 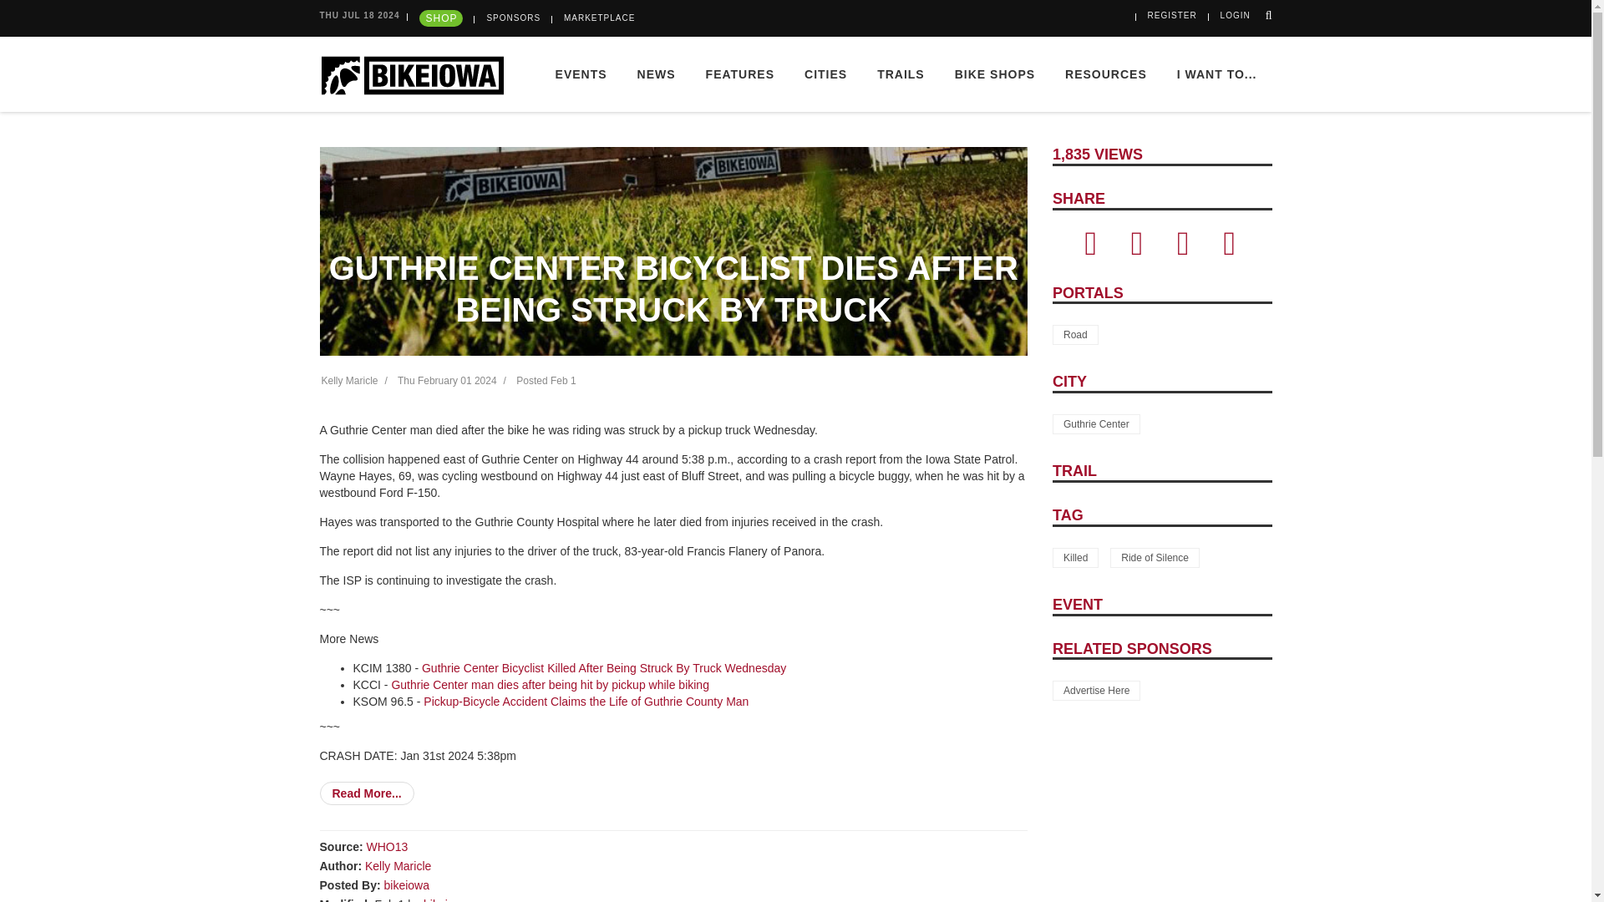 What do you see at coordinates (546, 381) in the screenshot?
I see `Posted Feb 1 ` at bounding box center [546, 381].